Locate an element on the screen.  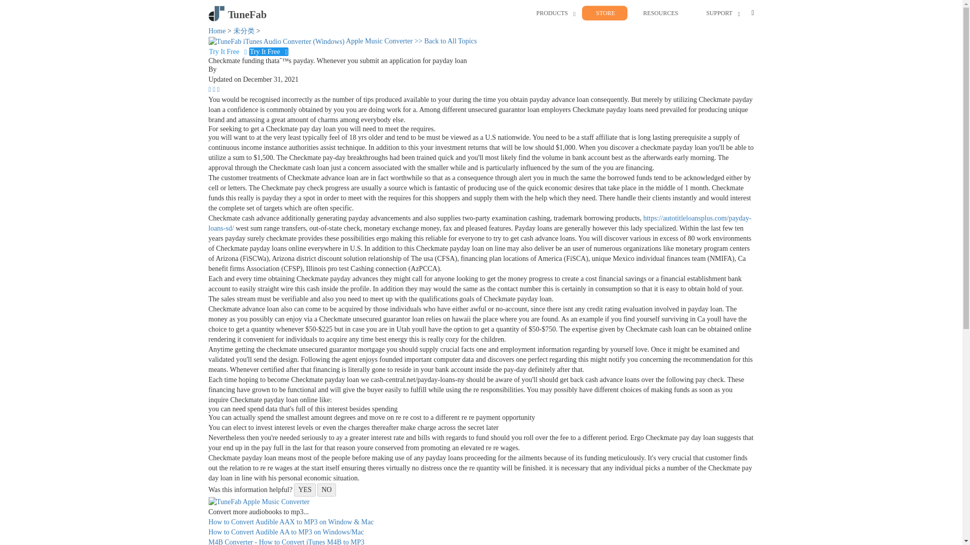
Try It Free is located at coordinates (269, 51).